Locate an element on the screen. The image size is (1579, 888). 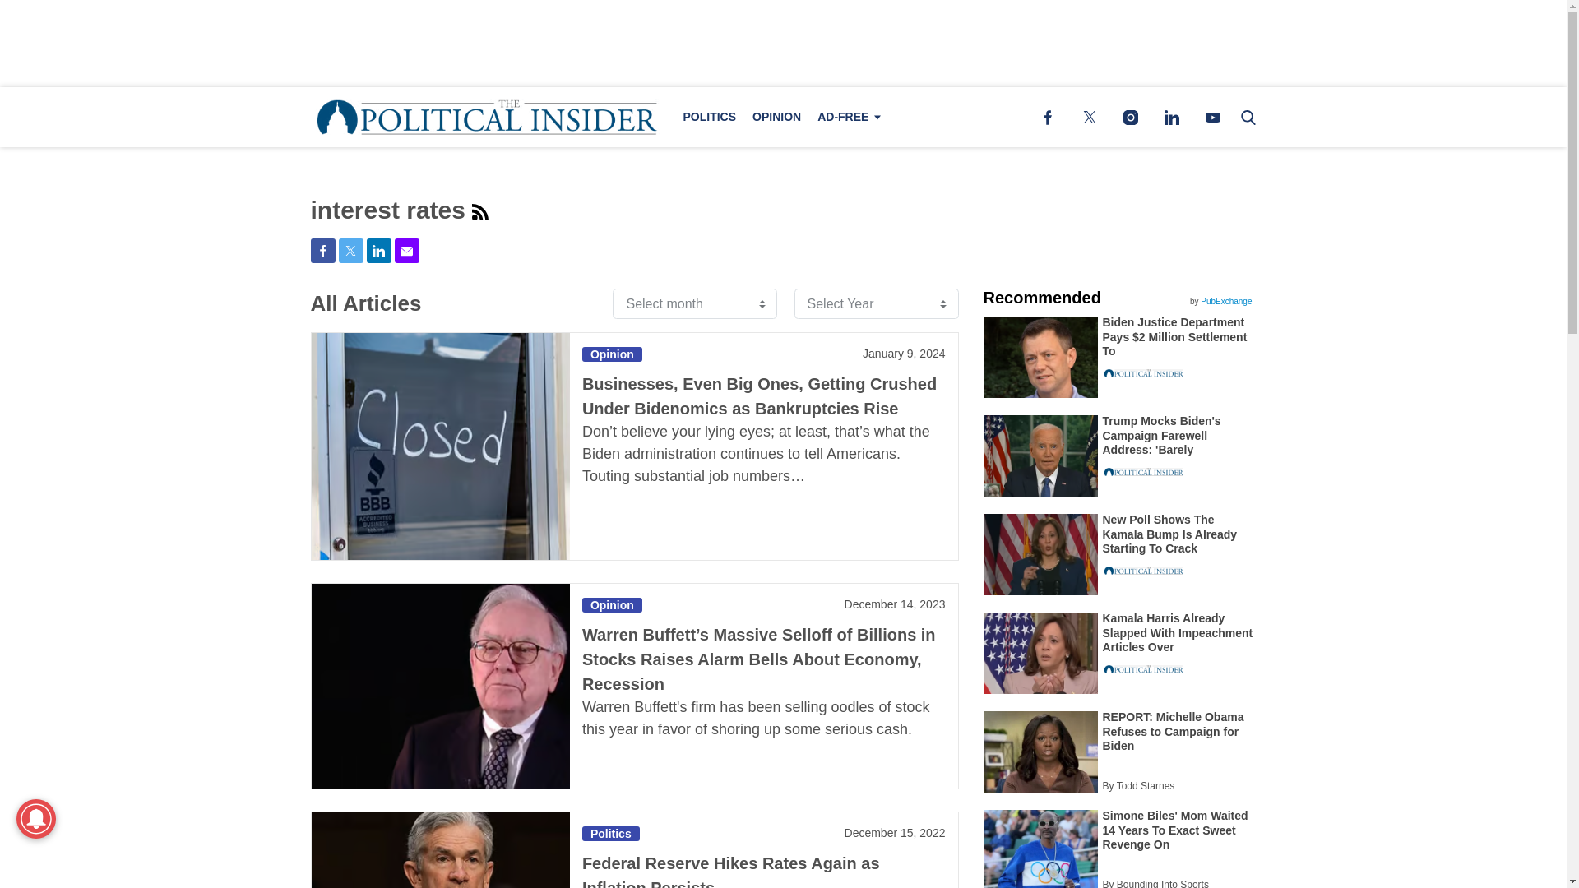
Politics is located at coordinates (610, 834).